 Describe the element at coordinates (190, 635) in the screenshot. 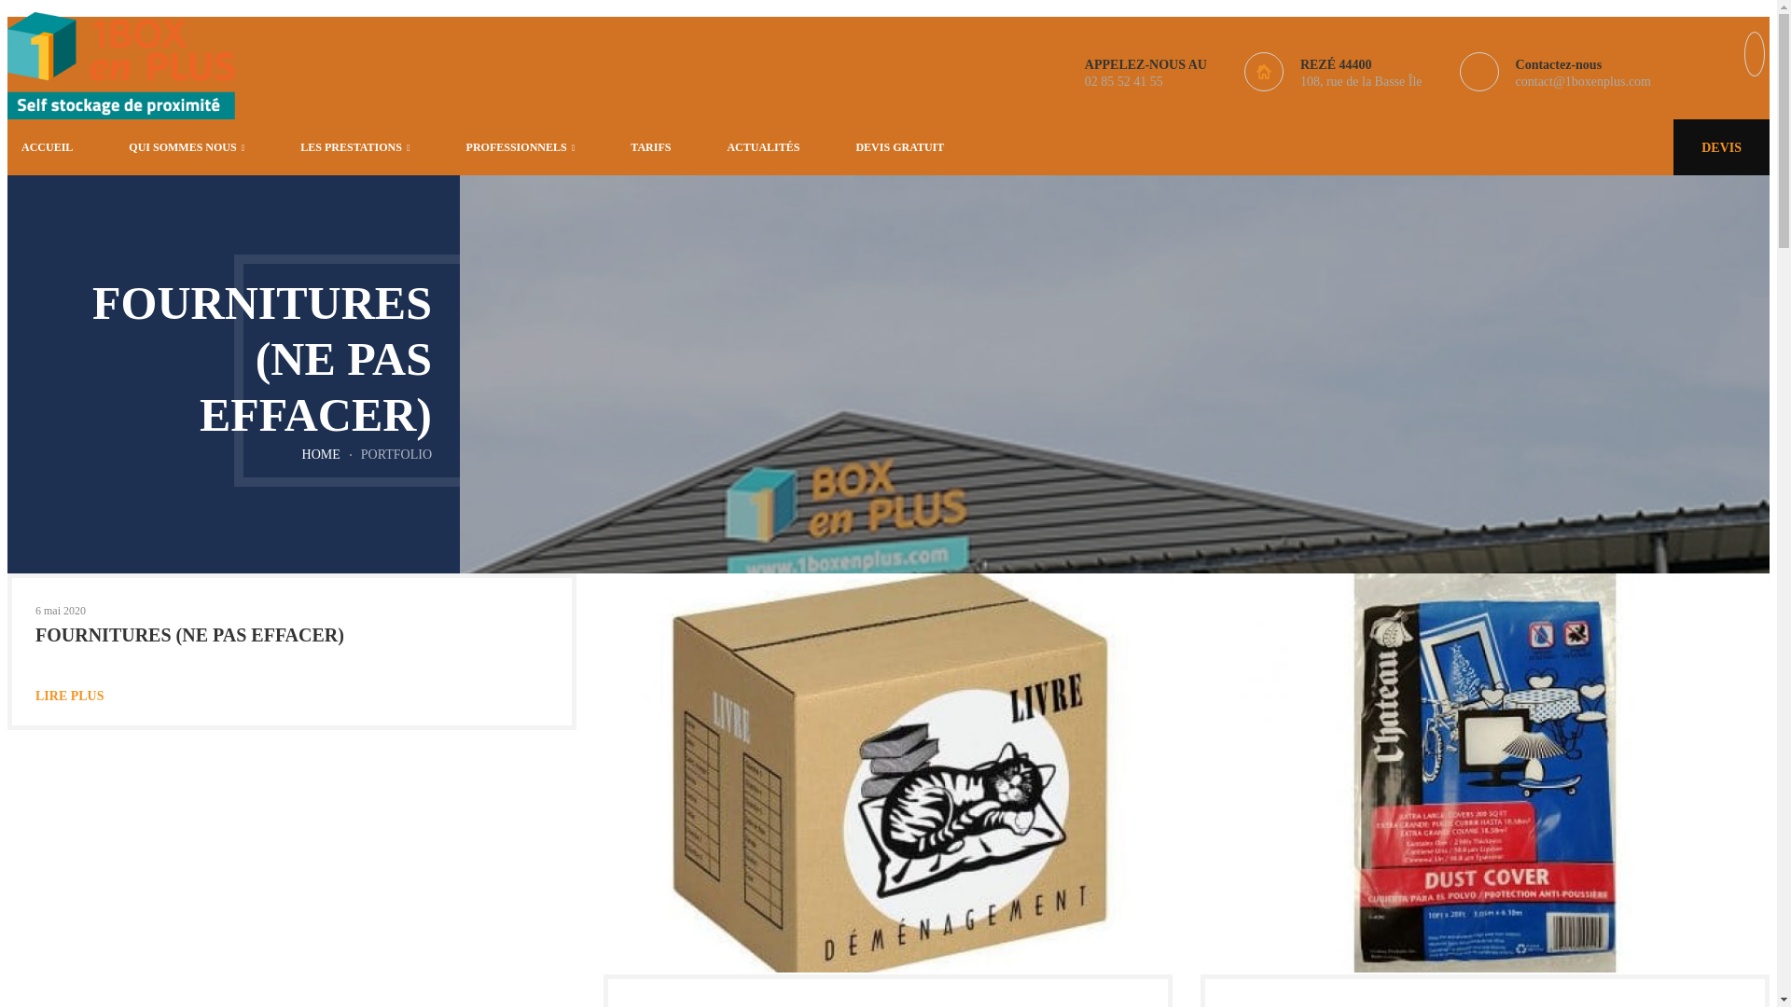

I see `FOURNITURES (NE PAS EFFACER)` at that location.